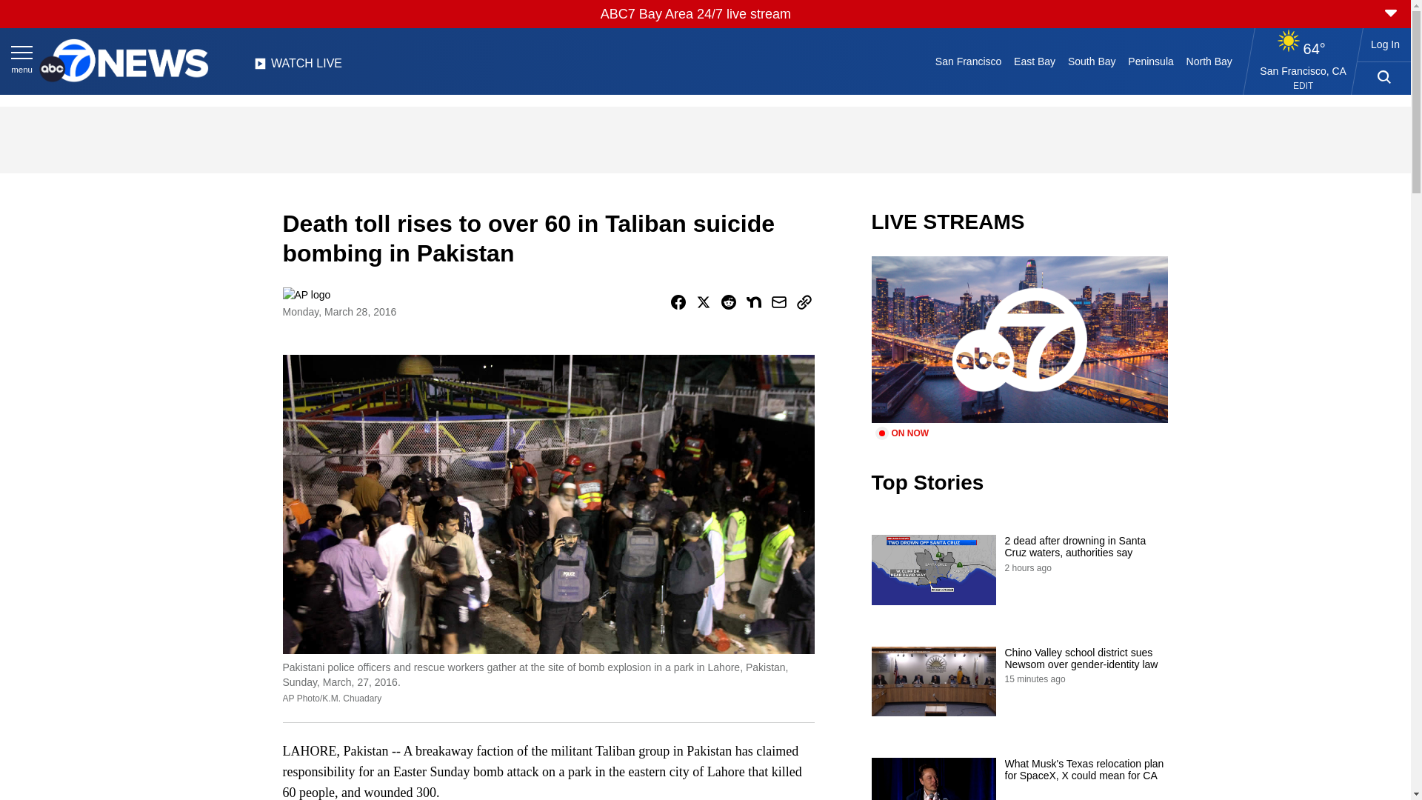  I want to click on East Bay, so click(1035, 61).